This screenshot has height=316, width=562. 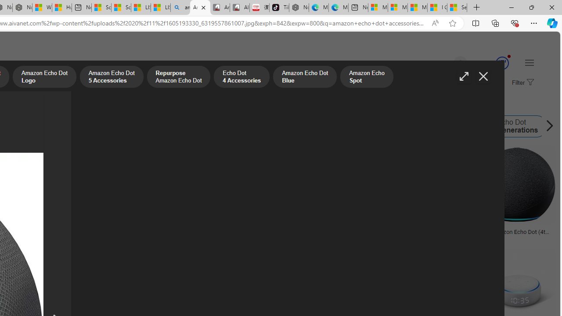 What do you see at coordinates (547, 126) in the screenshot?
I see `Scroll right` at bounding box center [547, 126].